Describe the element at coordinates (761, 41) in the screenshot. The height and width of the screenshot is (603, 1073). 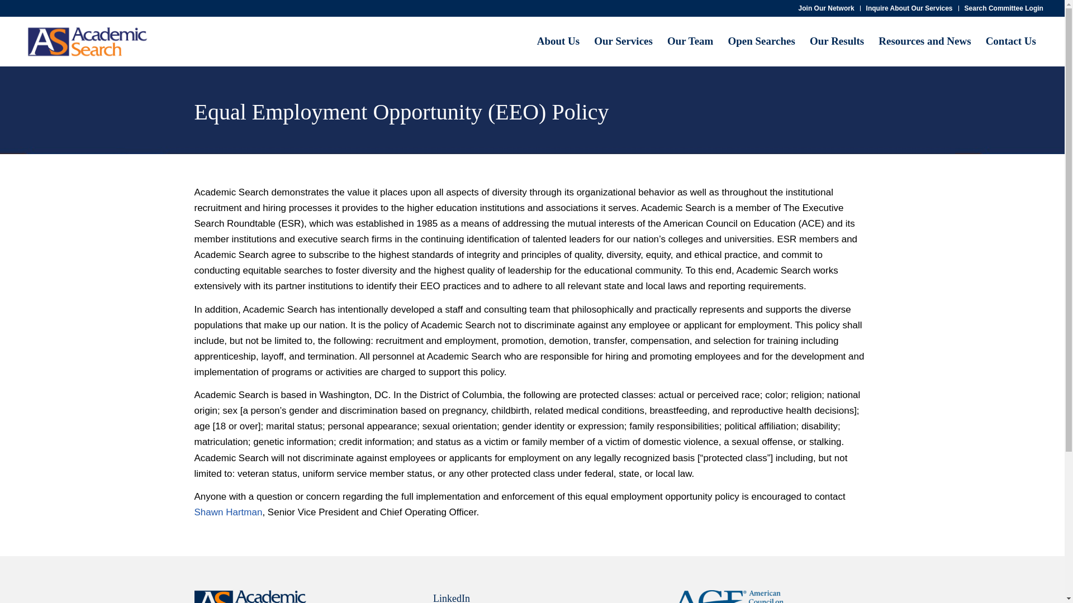
I see `Open Searches` at that location.